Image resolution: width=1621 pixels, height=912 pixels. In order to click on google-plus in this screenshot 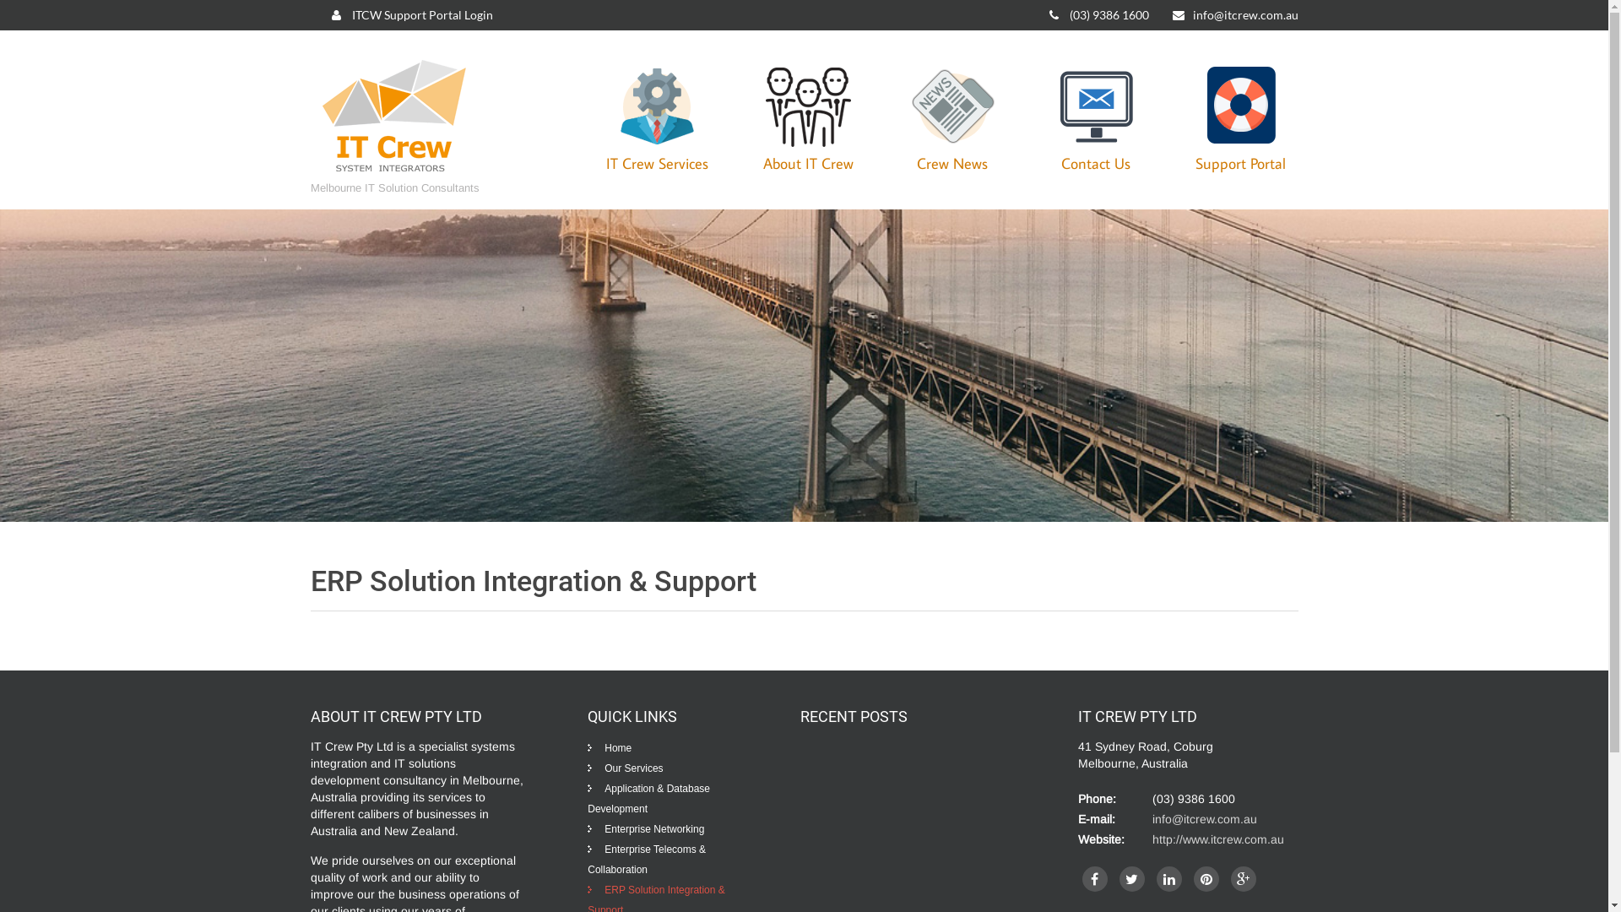, I will do `click(1244, 879)`.